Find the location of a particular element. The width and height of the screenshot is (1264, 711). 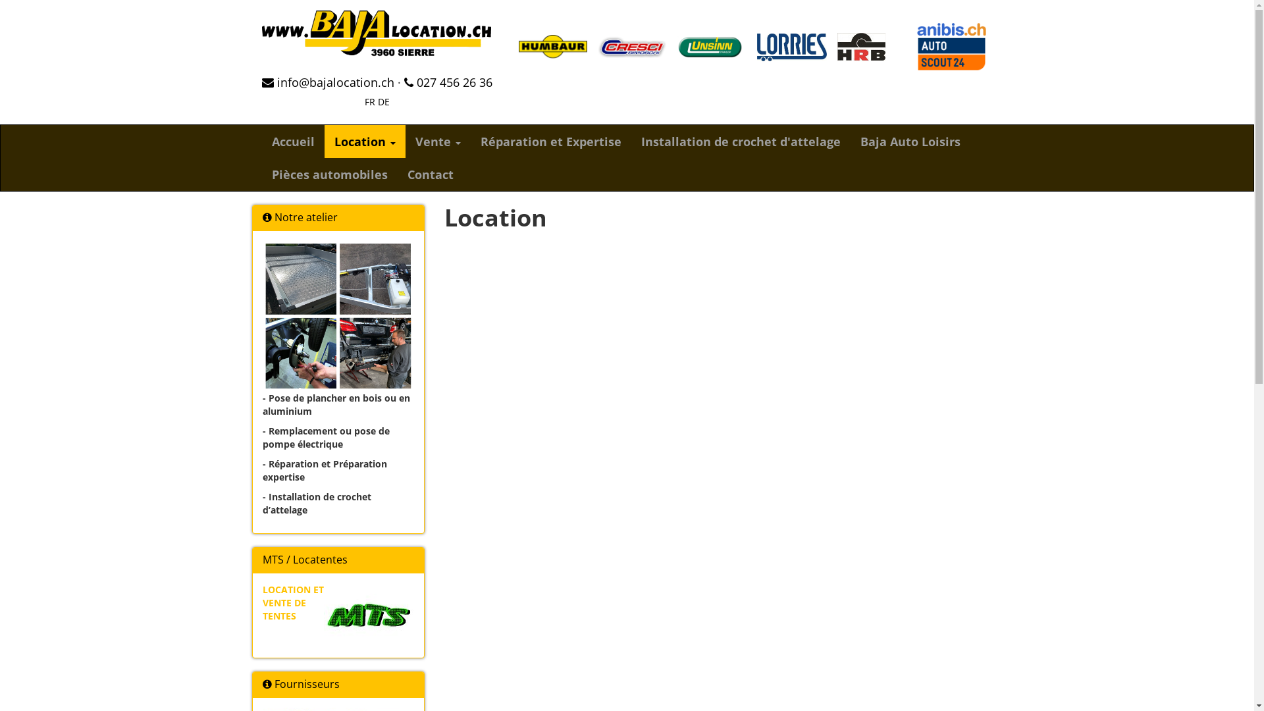

Location is located at coordinates (364, 142).